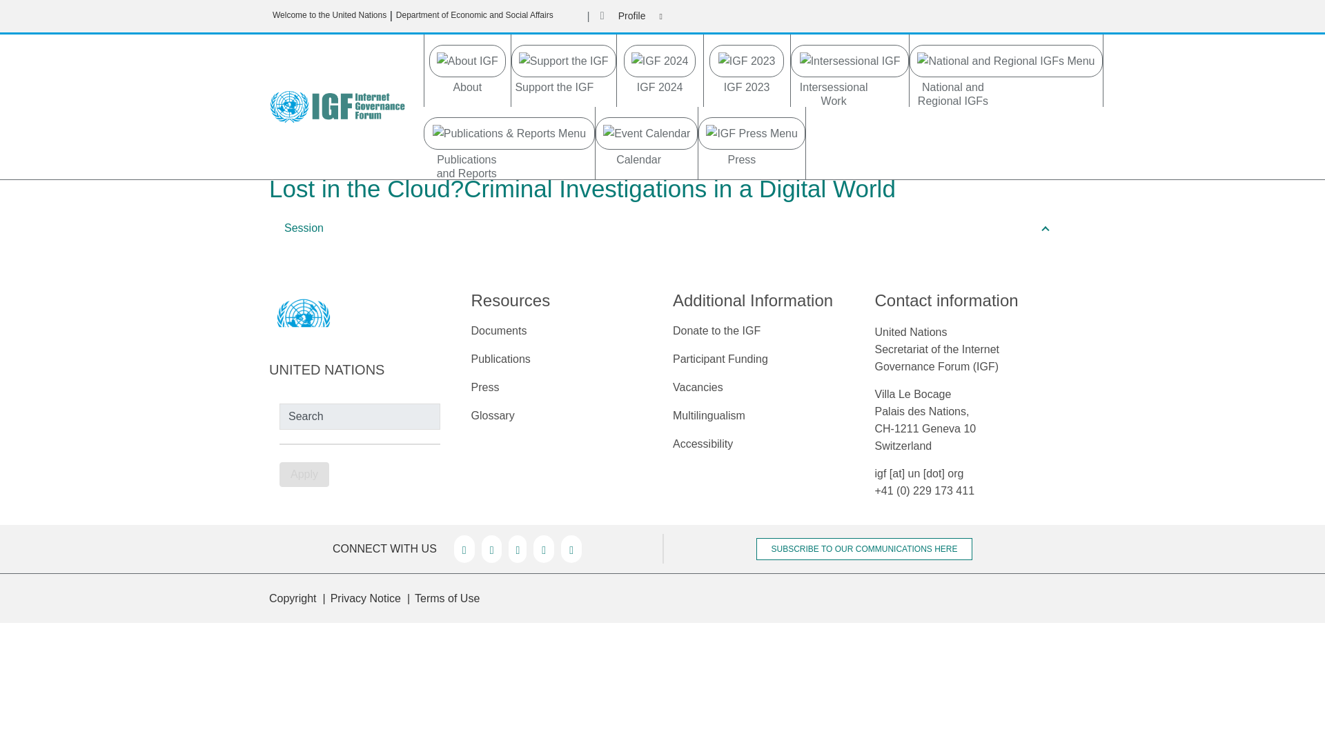 This screenshot has height=745, width=1325. What do you see at coordinates (360, 417) in the screenshot?
I see `Search` at bounding box center [360, 417].